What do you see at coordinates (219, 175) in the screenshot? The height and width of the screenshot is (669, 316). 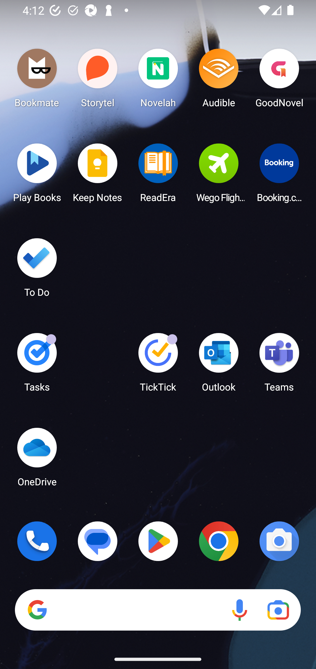 I see `Wego Flights & Hotels` at bounding box center [219, 175].